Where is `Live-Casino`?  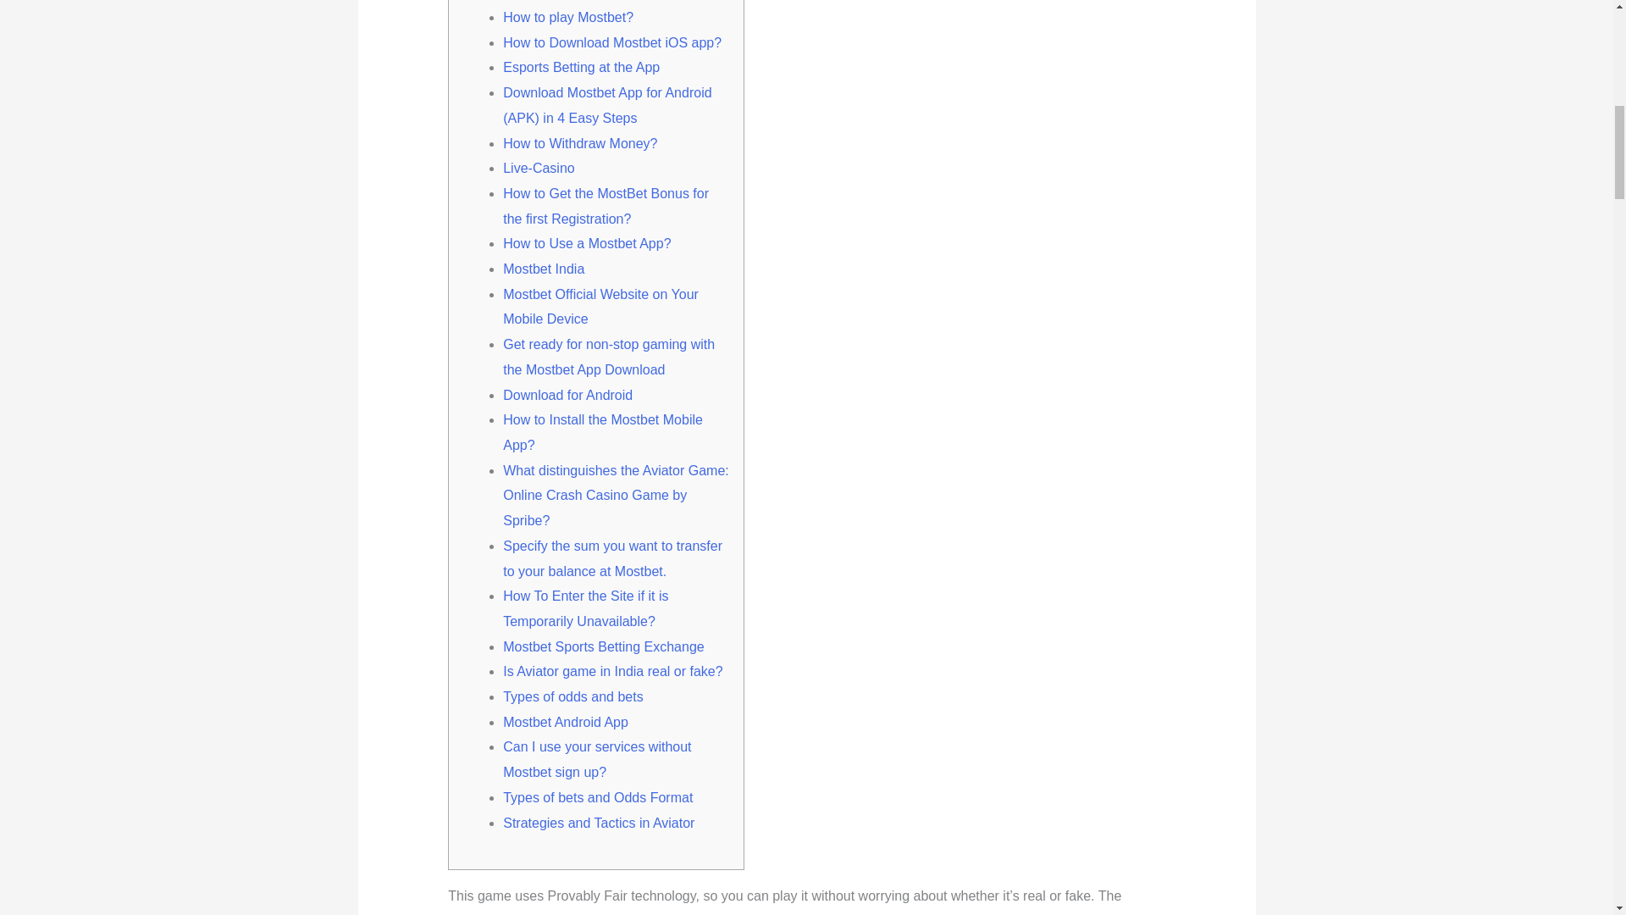 Live-Casino is located at coordinates (538, 168).